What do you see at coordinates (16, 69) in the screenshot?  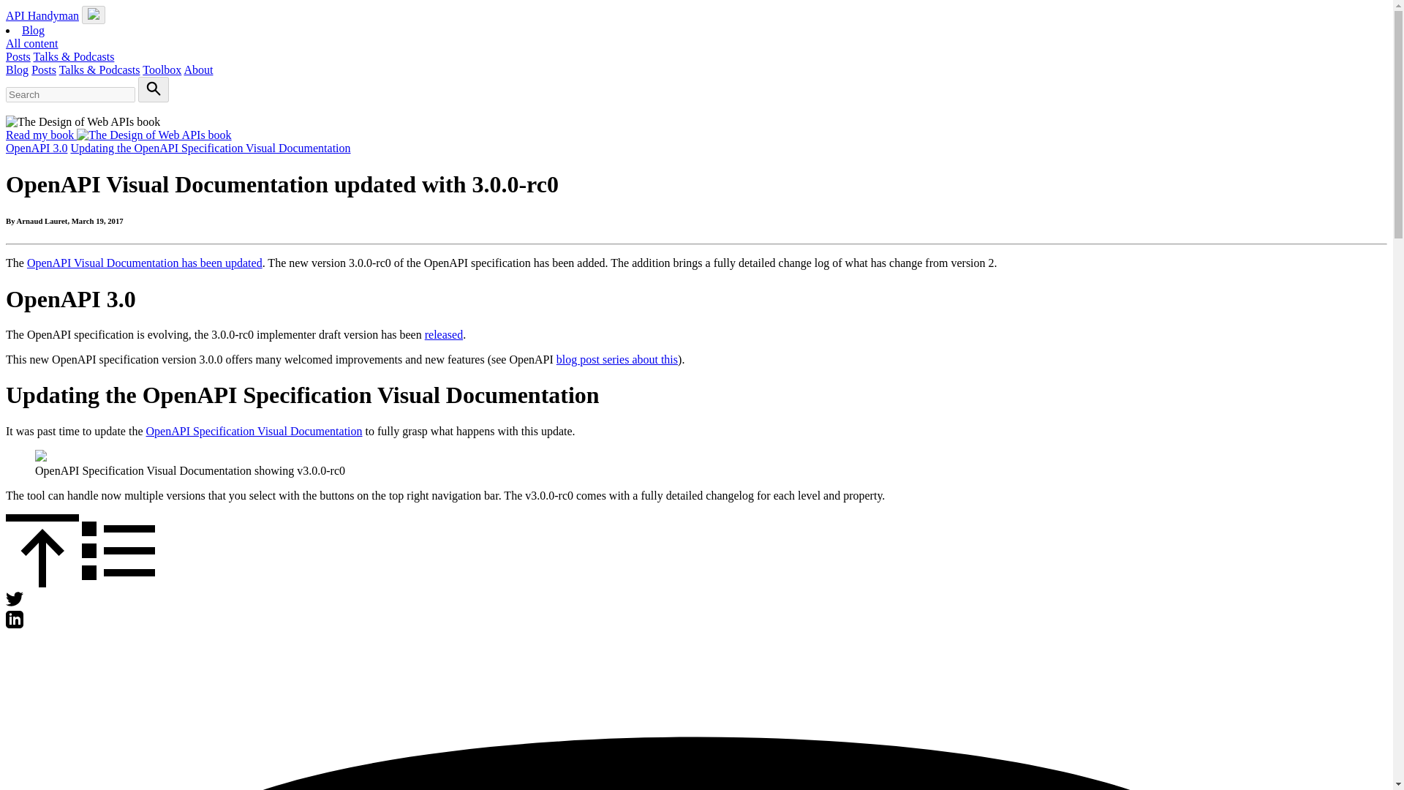 I see `Blog` at bounding box center [16, 69].